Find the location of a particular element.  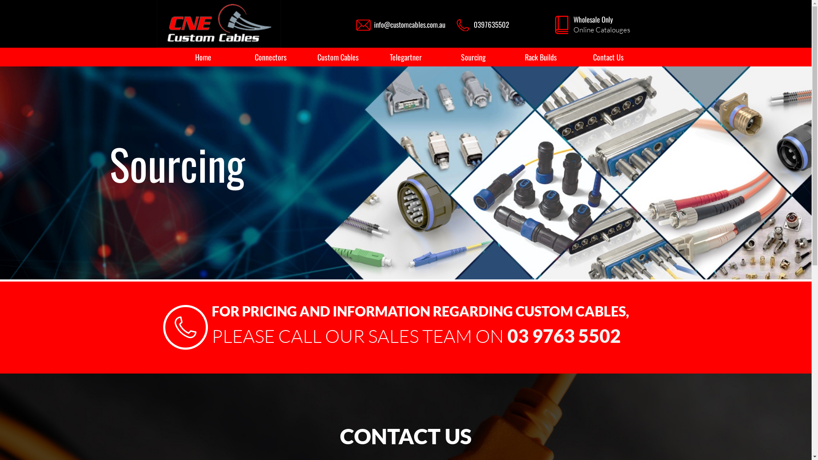

Telegartner is located at coordinates (406, 57).